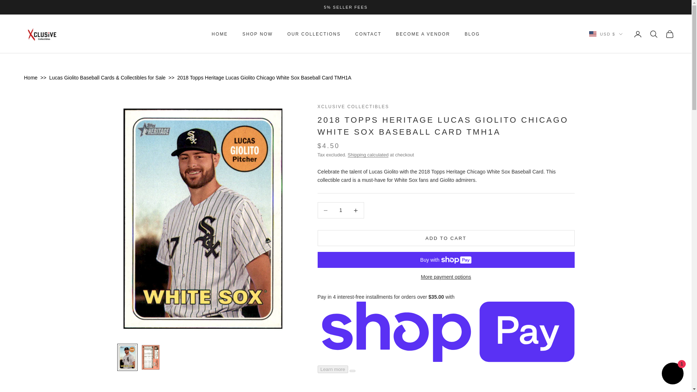 The height and width of the screenshot is (392, 697). Describe the element at coordinates (43, 34) in the screenshot. I see `Xclusive Collectibles` at that location.